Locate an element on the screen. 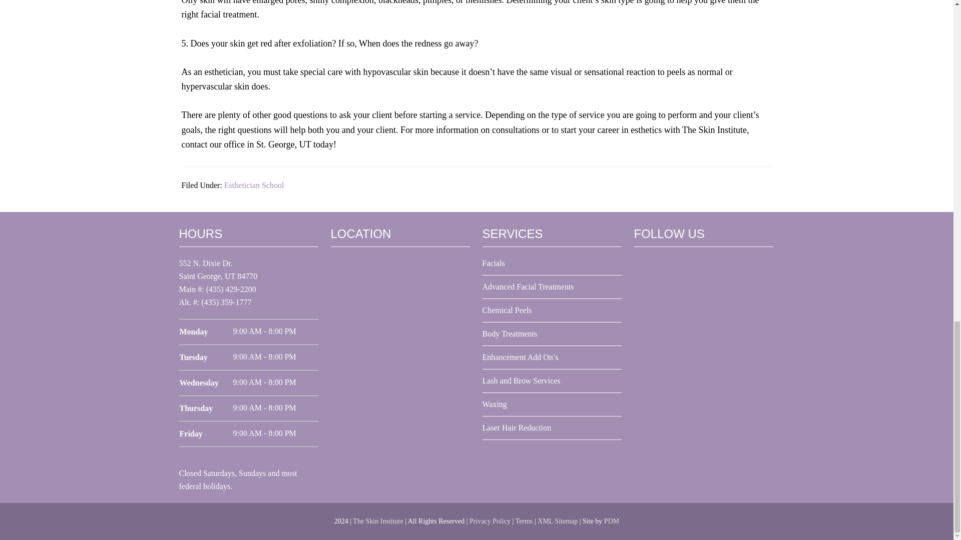 The width and height of the screenshot is (961, 540). Waxing is located at coordinates (495, 404).